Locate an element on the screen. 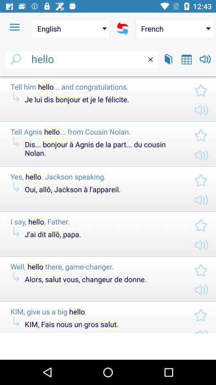 The image size is (216, 385). turn on the icon above hello is located at coordinates (174, 28).